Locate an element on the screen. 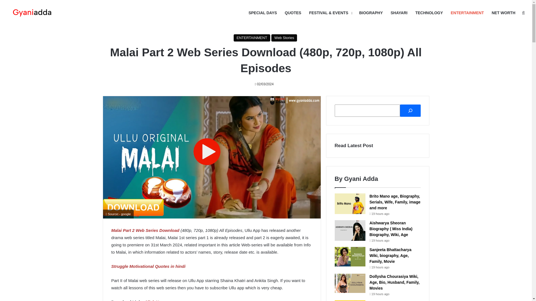  Gyani Adda is located at coordinates (32, 13).